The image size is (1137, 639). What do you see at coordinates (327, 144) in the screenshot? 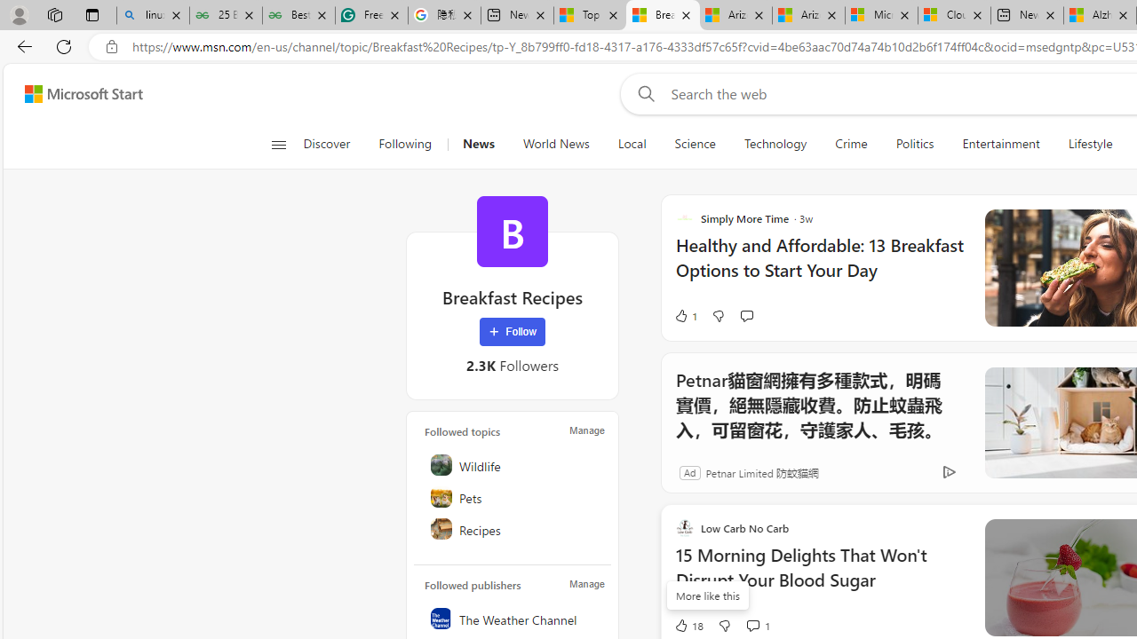
I see `Discover` at bounding box center [327, 144].